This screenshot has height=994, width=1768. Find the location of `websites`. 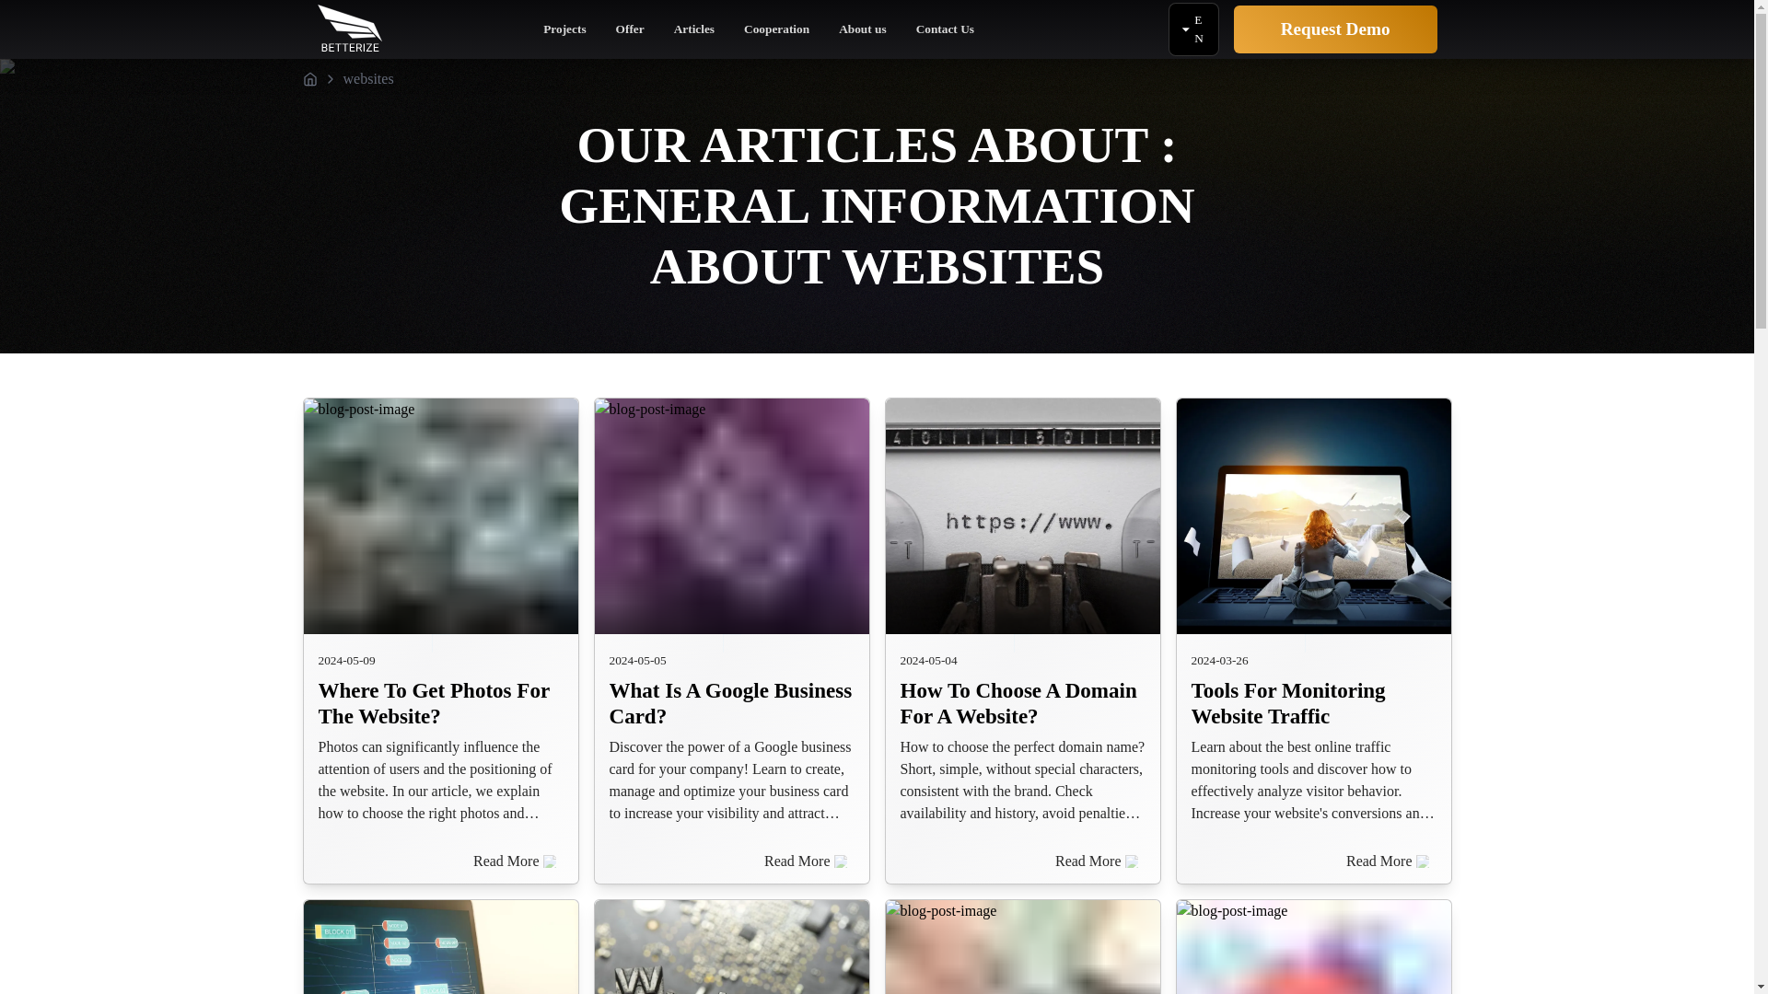

websites is located at coordinates (367, 78).